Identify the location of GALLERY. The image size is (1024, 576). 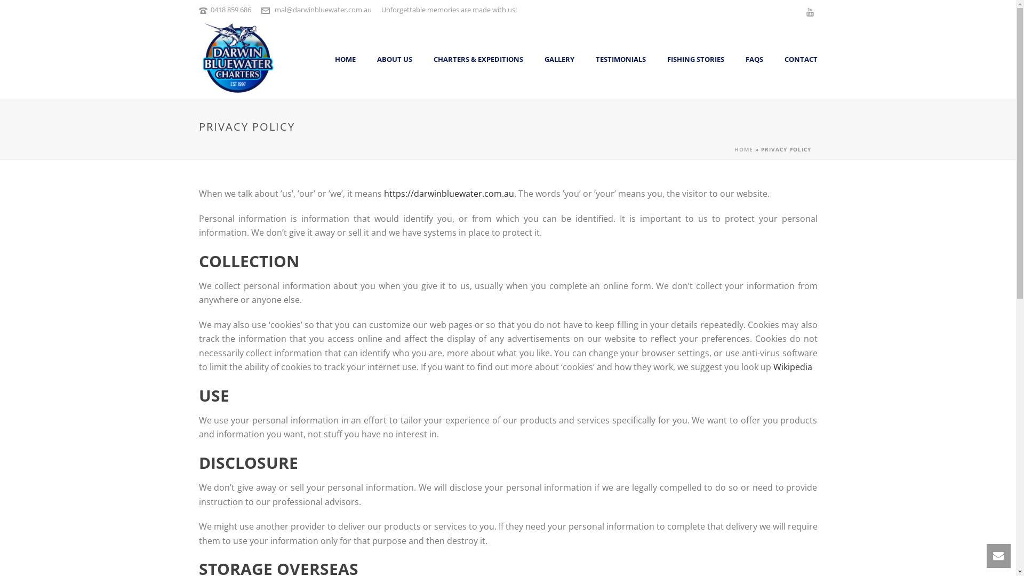
(559, 60).